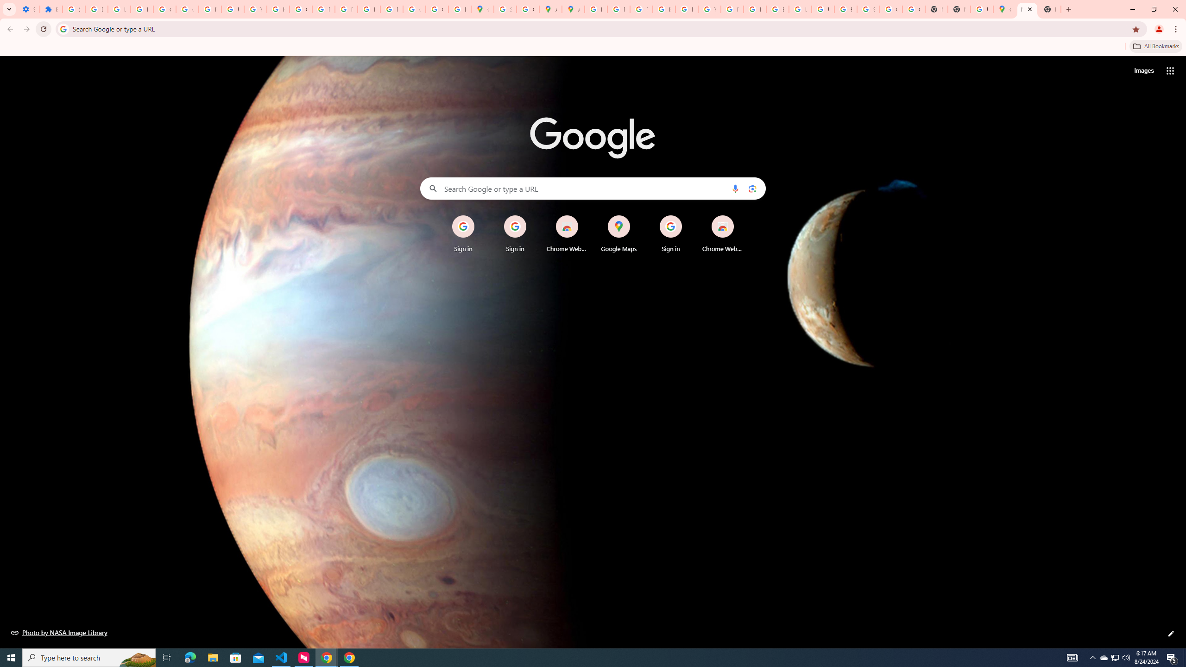 This screenshot has height=667, width=1186. What do you see at coordinates (709, 9) in the screenshot?
I see `YouTube` at bounding box center [709, 9].